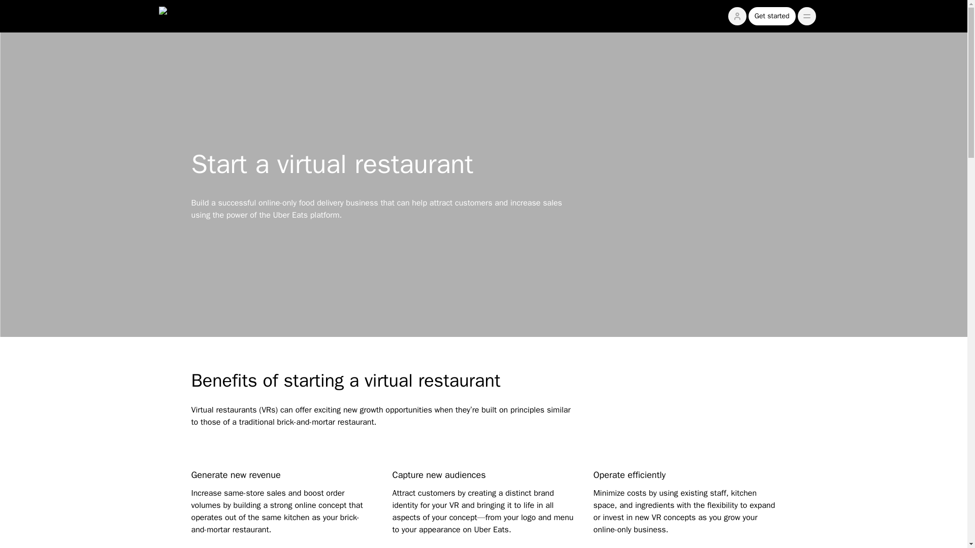  What do you see at coordinates (772, 16) in the screenshot?
I see `Get started` at bounding box center [772, 16].